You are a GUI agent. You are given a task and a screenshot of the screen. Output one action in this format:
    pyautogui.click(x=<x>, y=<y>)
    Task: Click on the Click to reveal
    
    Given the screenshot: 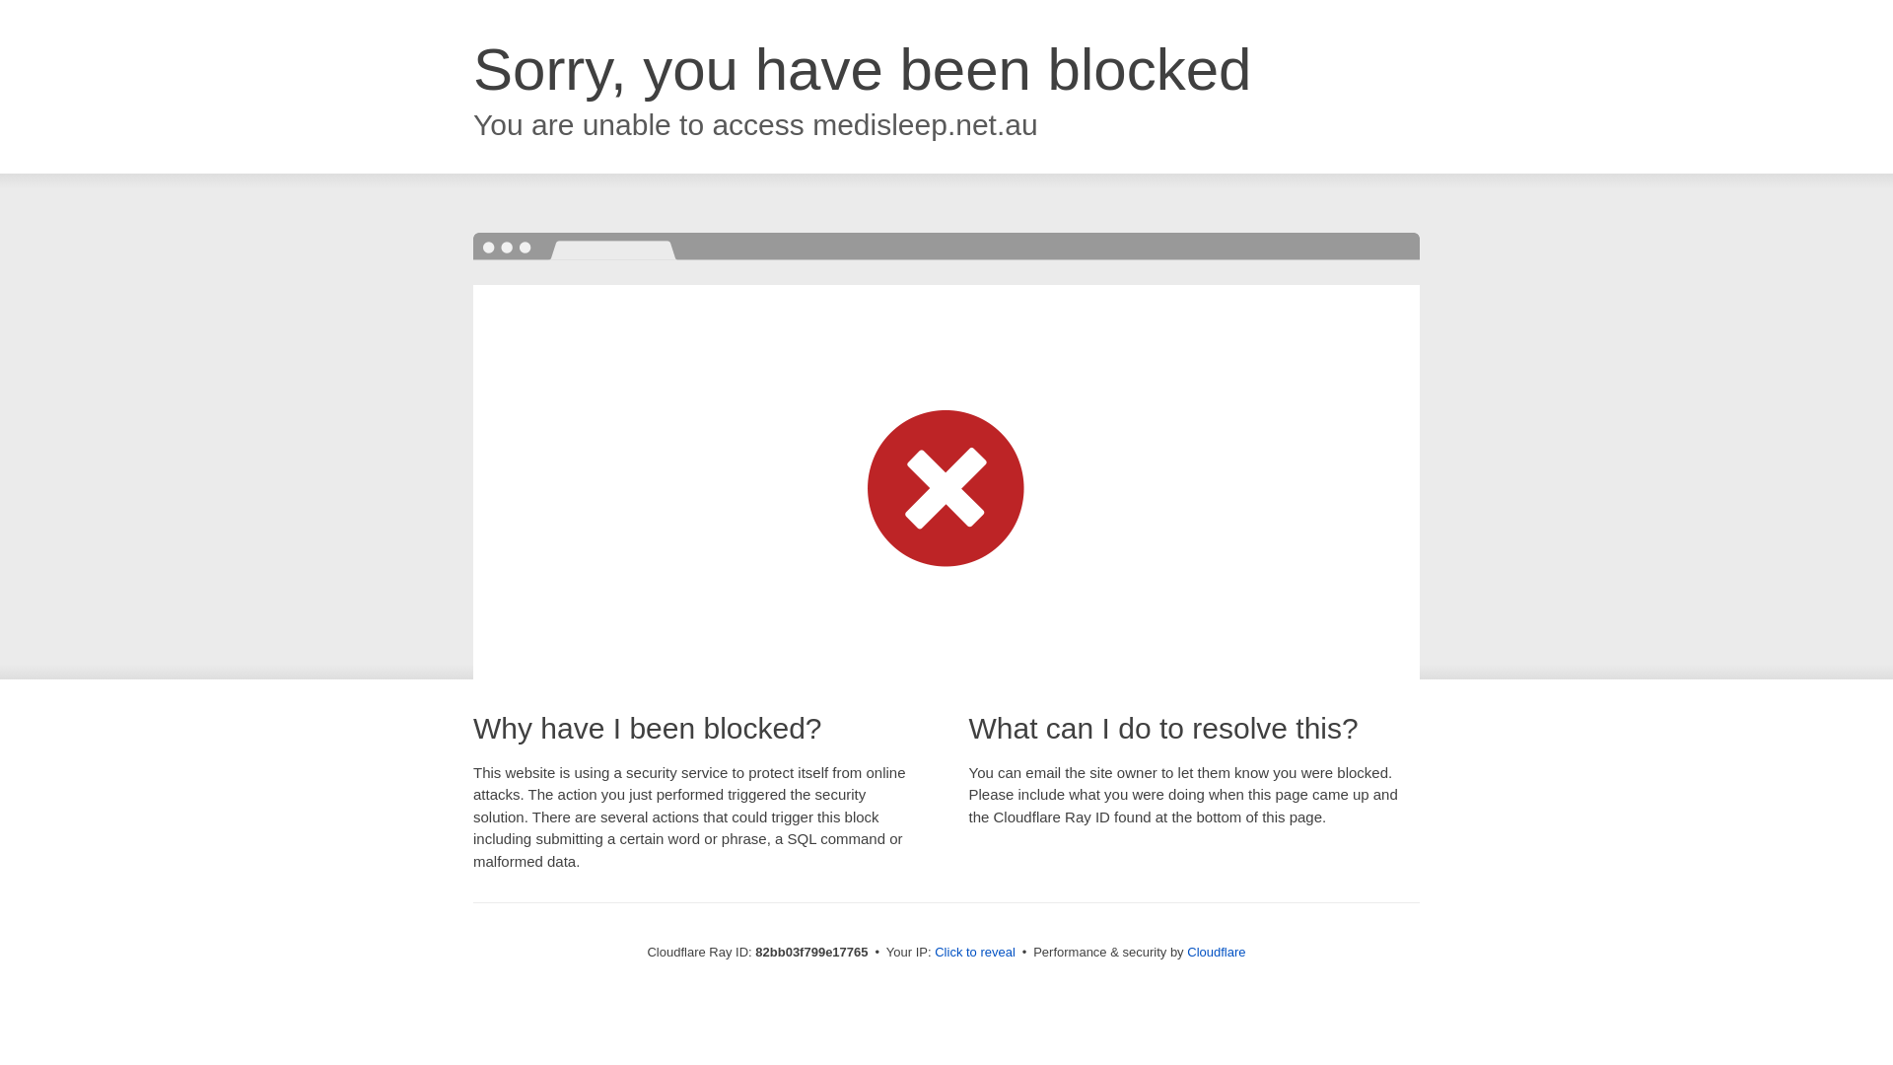 What is the action you would take?
    pyautogui.click(x=975, y=953)
    